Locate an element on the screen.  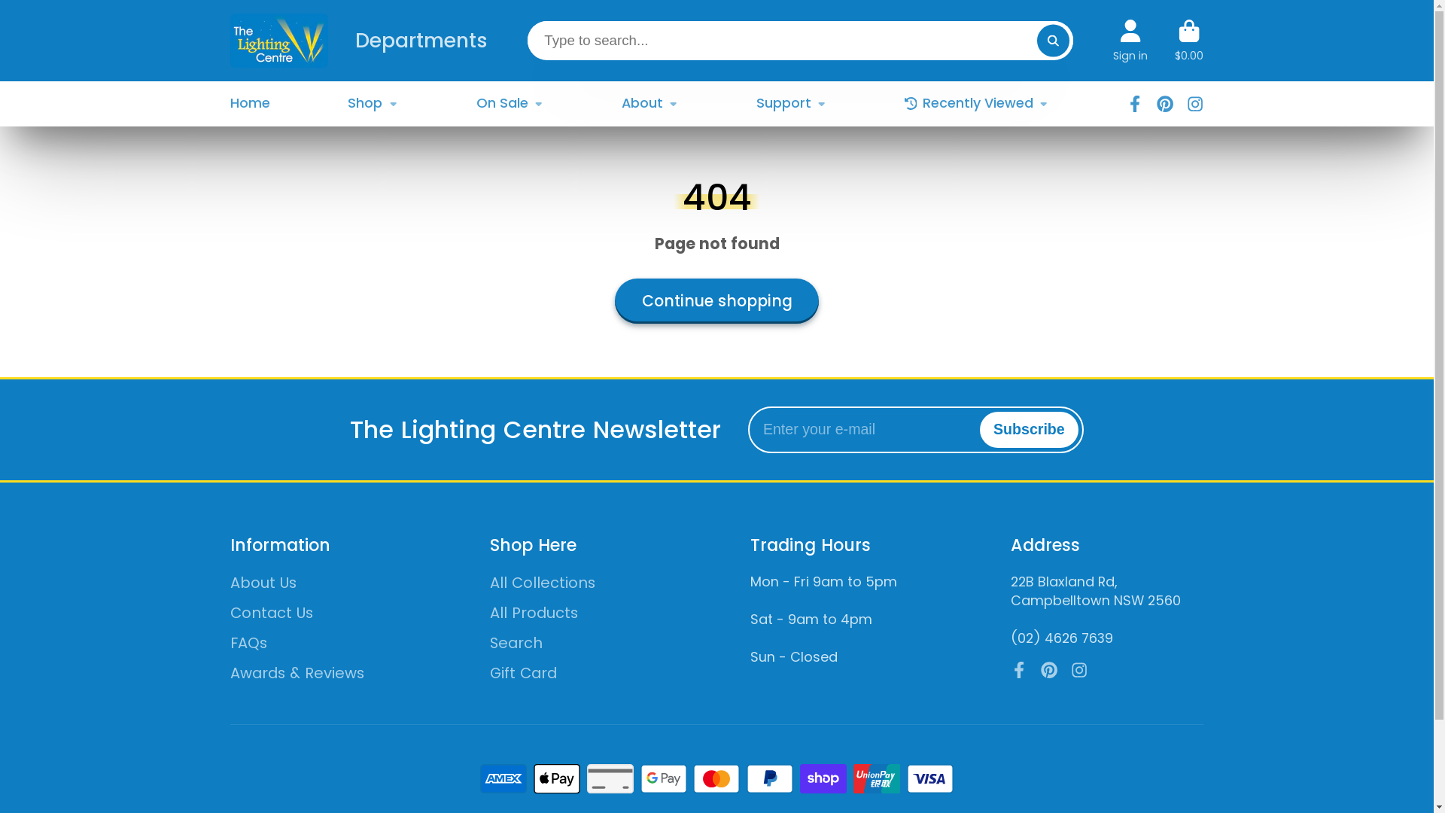
Search is located at coordinates (586, 643).